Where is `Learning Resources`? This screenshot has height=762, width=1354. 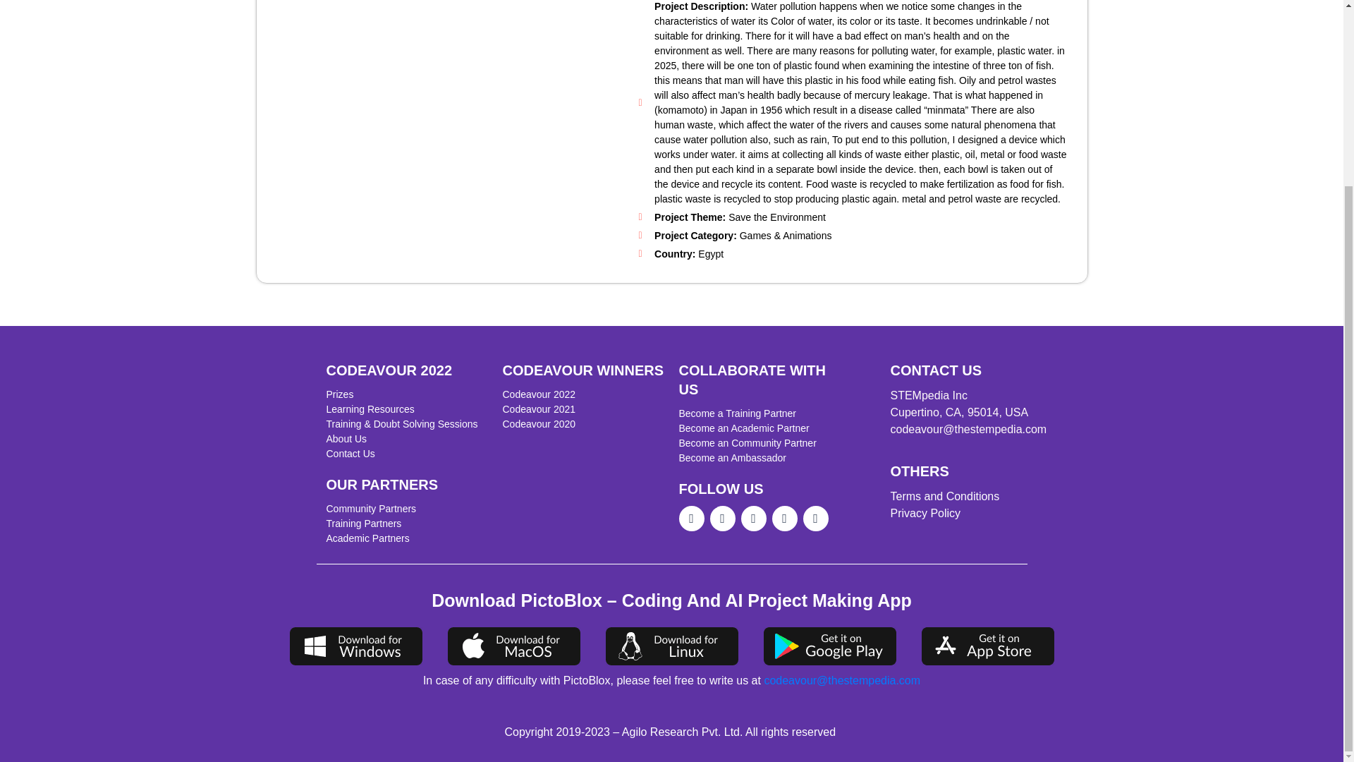 Learning Resources is located at coordinates (406, 409).